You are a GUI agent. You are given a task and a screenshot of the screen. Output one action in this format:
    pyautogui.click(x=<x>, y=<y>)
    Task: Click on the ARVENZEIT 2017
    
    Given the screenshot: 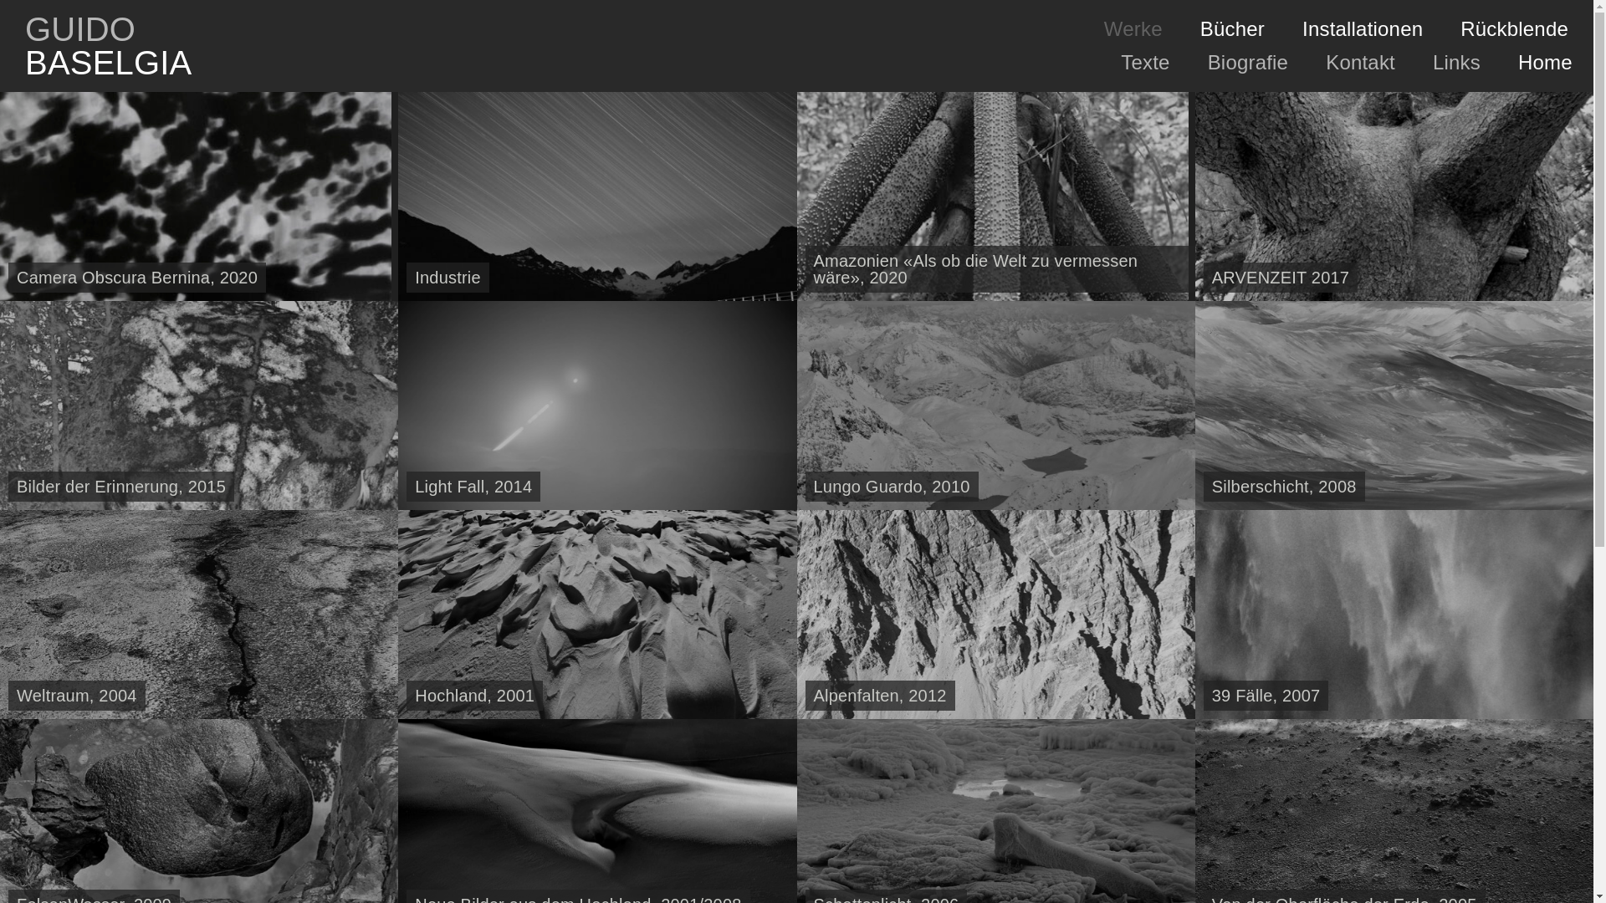 What is the action you would take?
    pyautogui.click(x=1394, y=196)
    